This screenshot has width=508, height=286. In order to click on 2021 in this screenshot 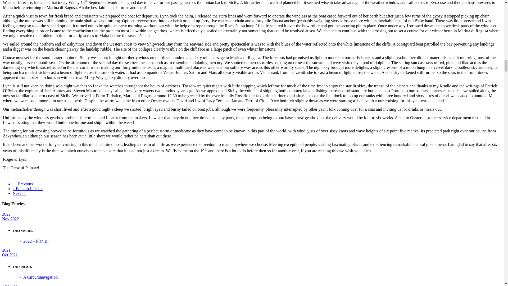, I will do `click(6, 250)`.